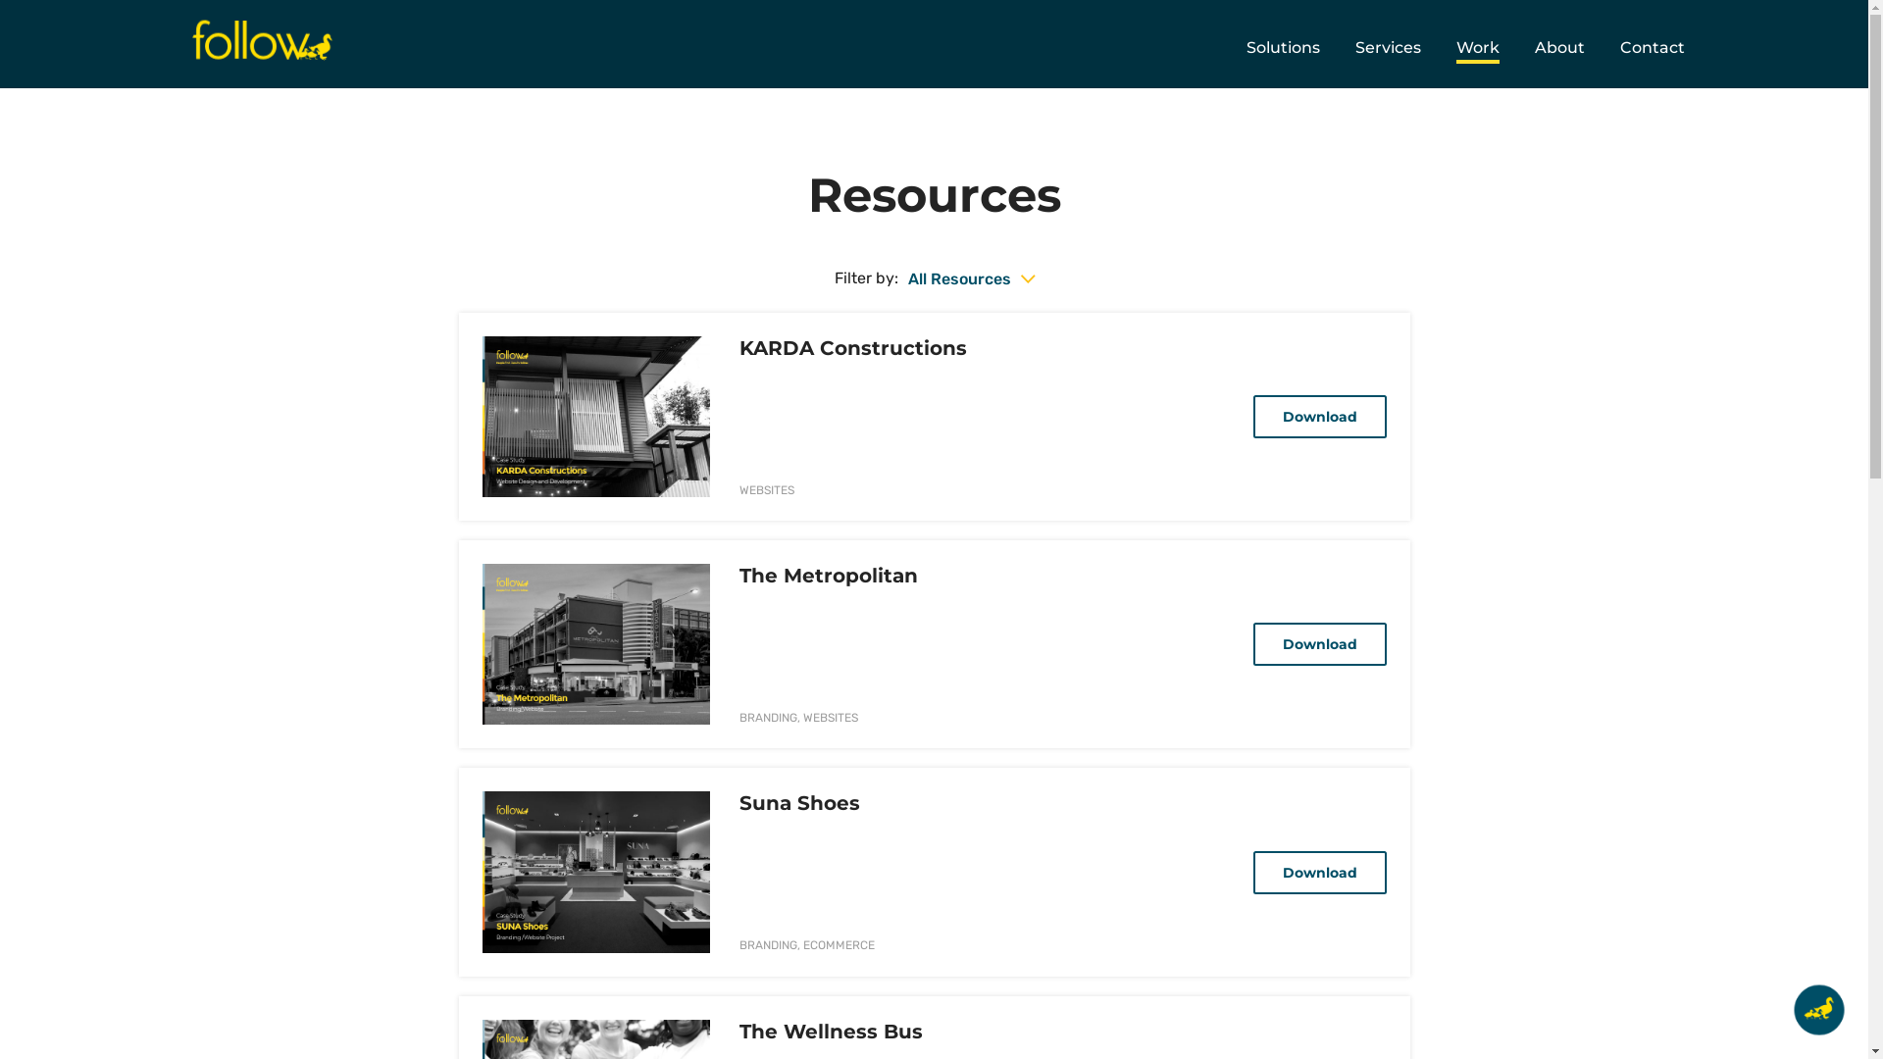 Image resolution: width=1883 pixels, height=1059 pixels. Describe the element at coordinates (1320, 416) in the screenshot. I see `Download` at that location.